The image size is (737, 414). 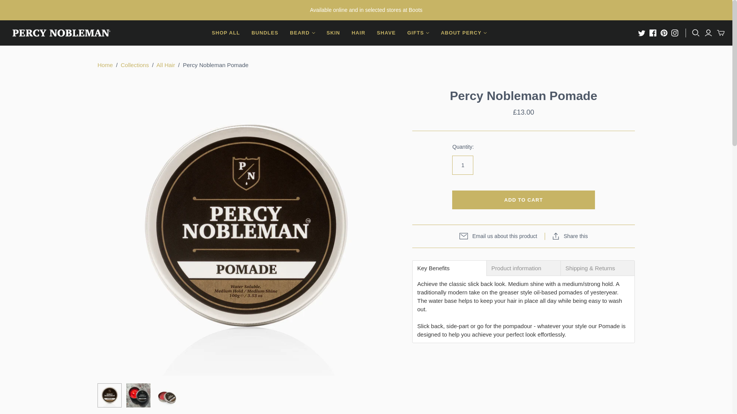 What do you see at coordinates (264, 33) in the screenshot?
I see `BUNDLES` at bounding box center [264, 33].